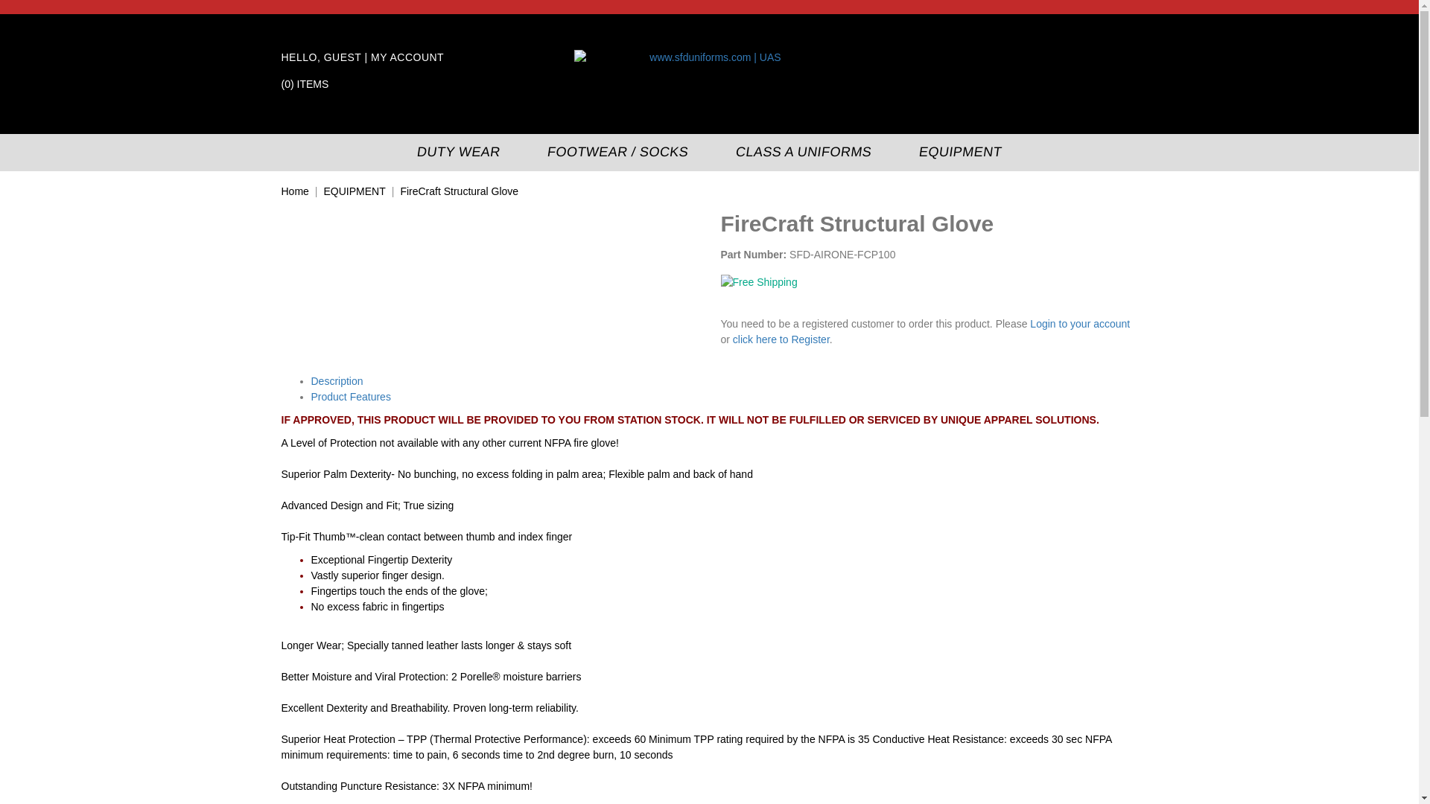 This screenshot has width=1430, height=804. I want to click on EQUIPMENT, so click(353, 191).